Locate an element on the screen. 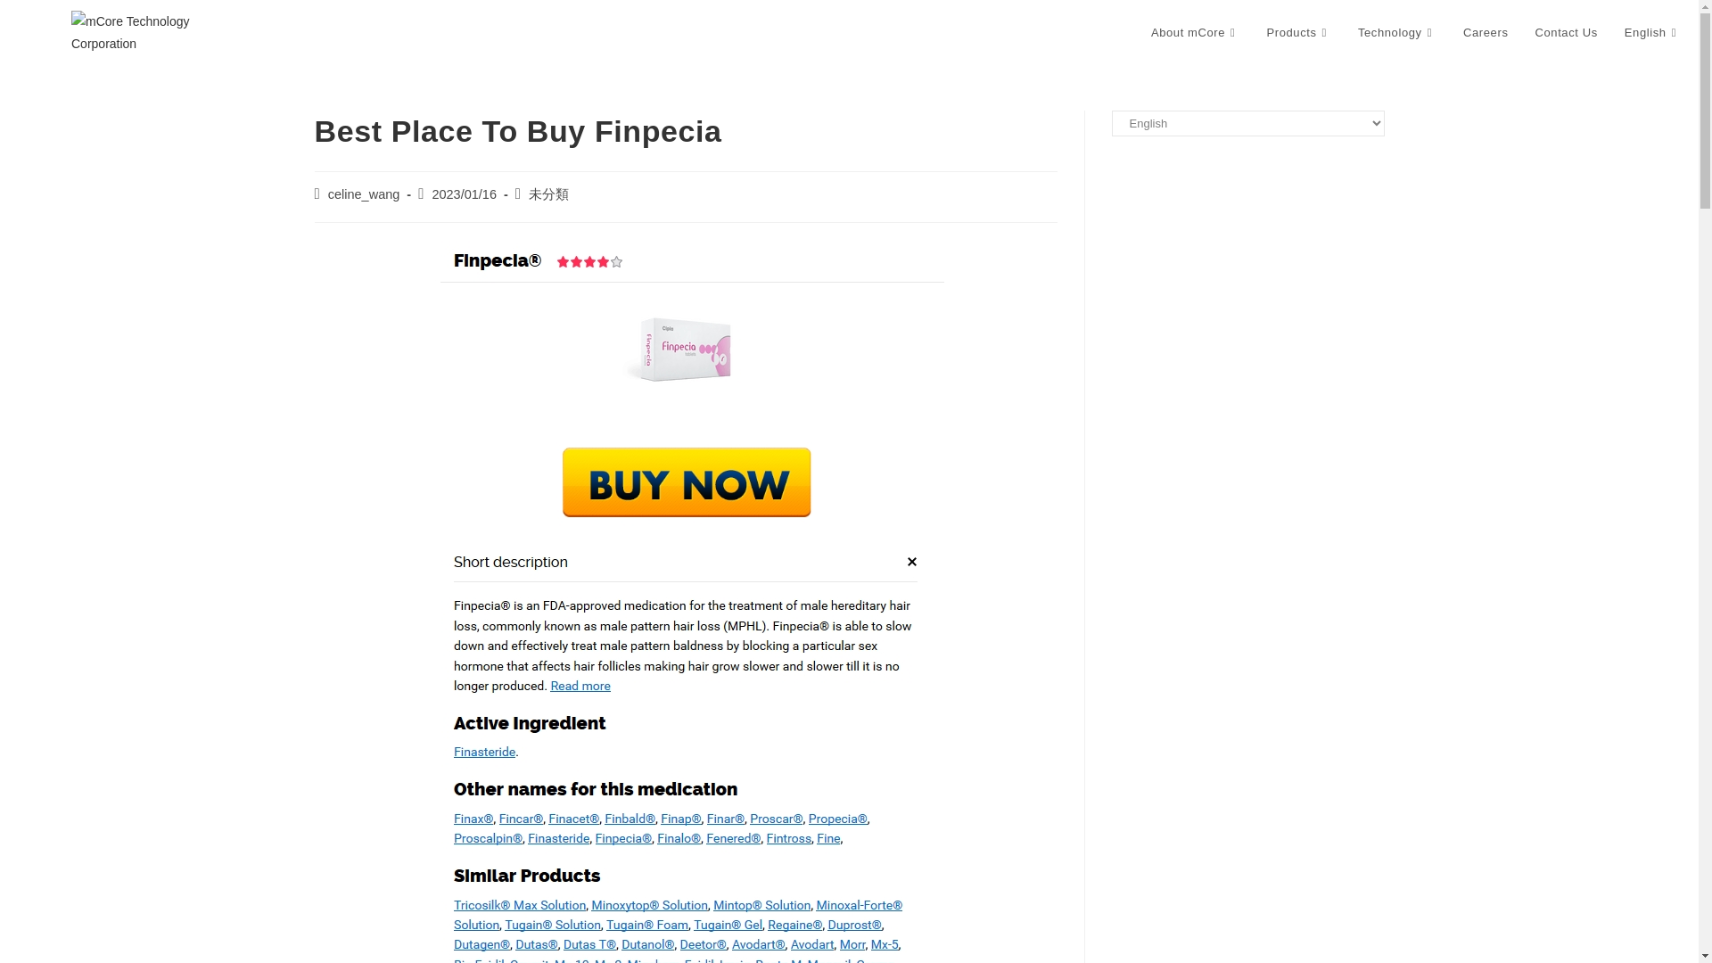 This screenshot has width=1712, height=963. Contact Us is located at coordinates (1566, 33).